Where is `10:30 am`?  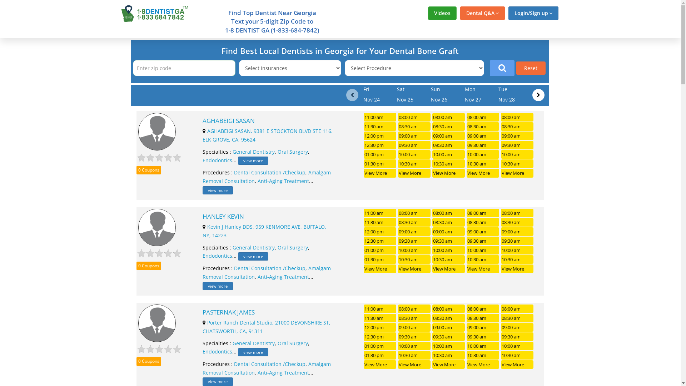 10:30 am is located at coordinates (483, 259).